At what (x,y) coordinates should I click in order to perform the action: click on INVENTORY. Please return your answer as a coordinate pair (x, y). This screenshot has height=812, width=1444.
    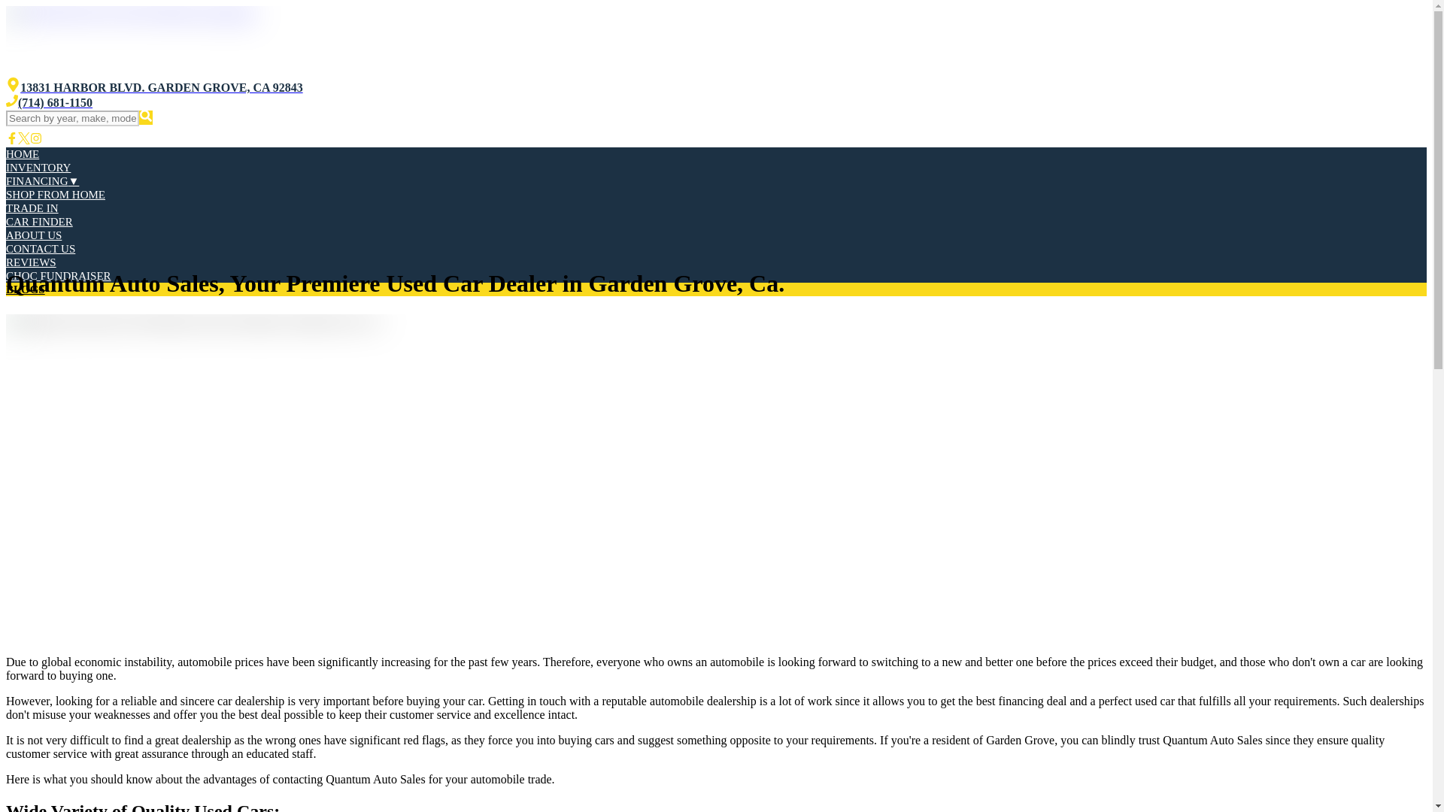
    Looking at the image, I should click on (38, 167).